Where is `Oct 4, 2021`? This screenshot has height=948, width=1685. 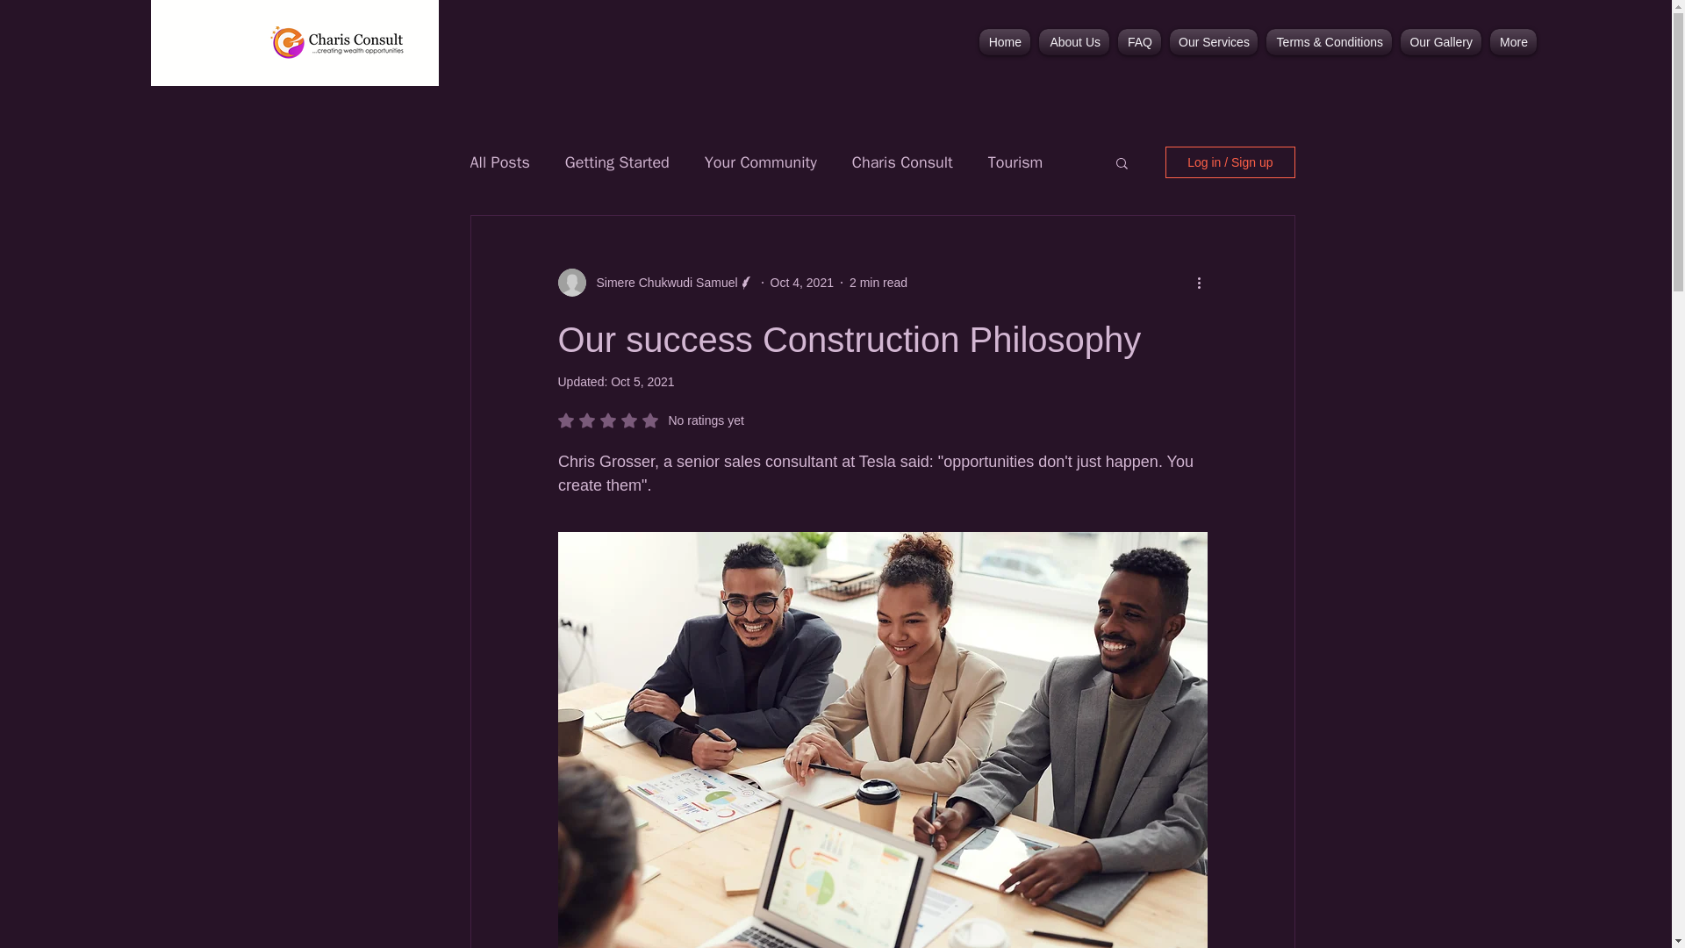
Oct 4, 2021 is located at coordinates (802, 283).